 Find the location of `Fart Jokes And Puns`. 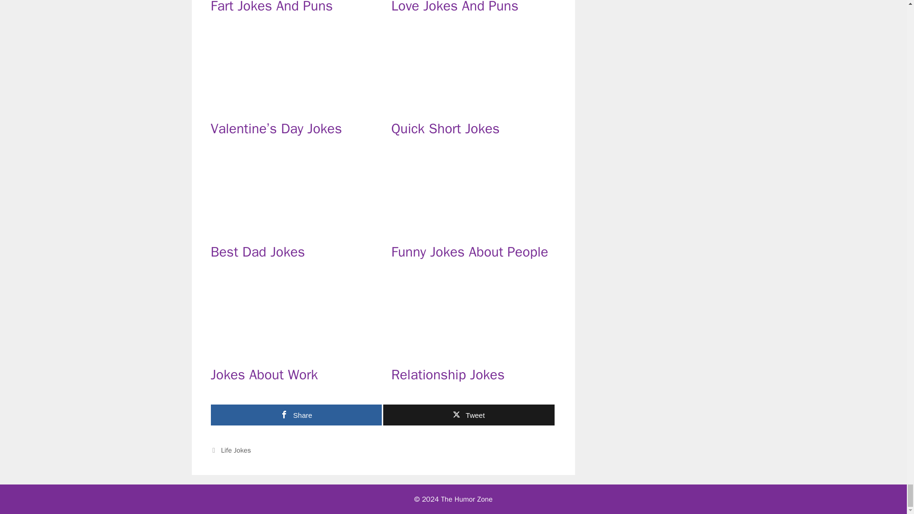

Fart Jokes And Puns is located at coordinates (271, 8).